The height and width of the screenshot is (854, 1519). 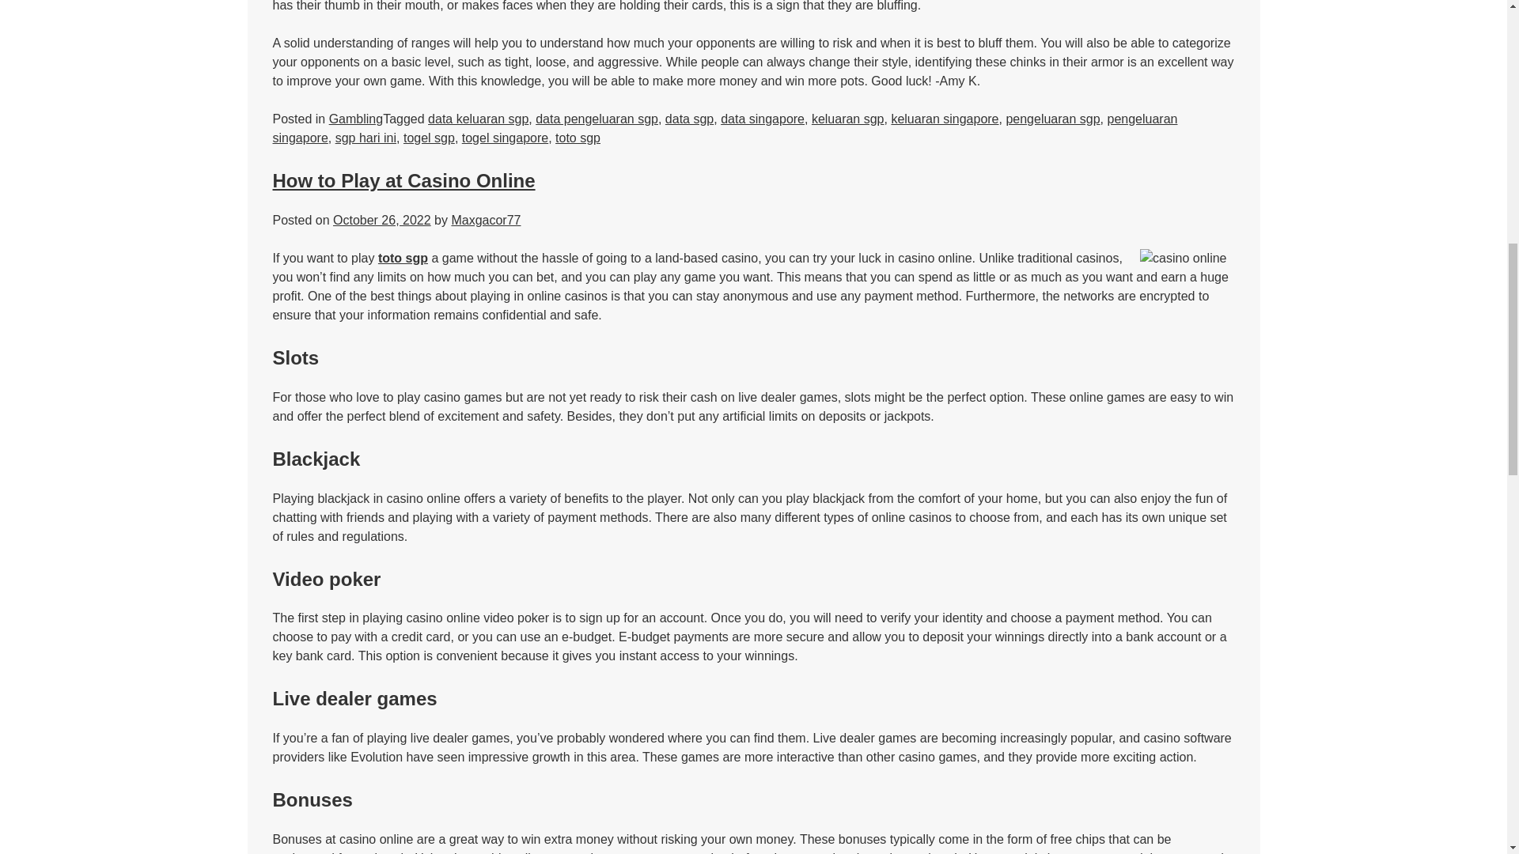 What do you see at coordinates (597, 119) in the screenshot?
I see `data pengeluaran sgp` at bounding box center [597, 119].